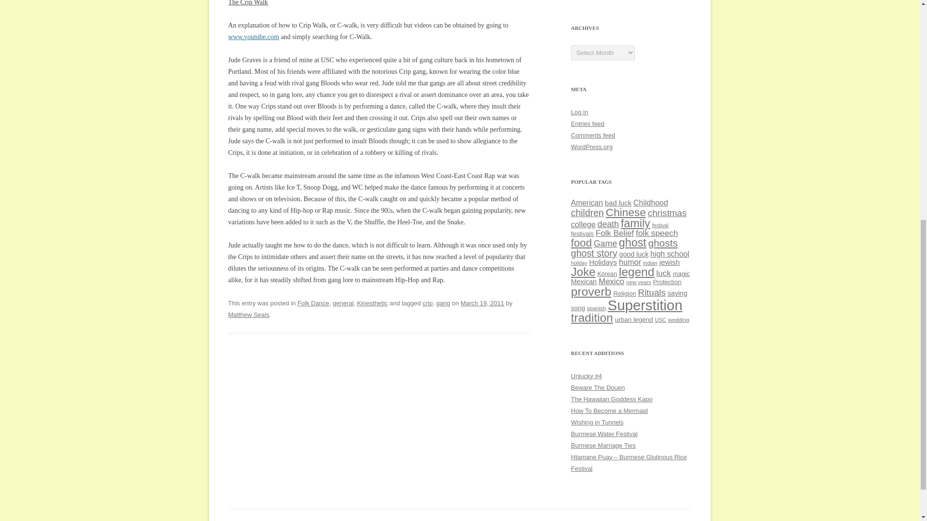 The image size is (927, 521). I want to click on good luck, so click(634, 254).